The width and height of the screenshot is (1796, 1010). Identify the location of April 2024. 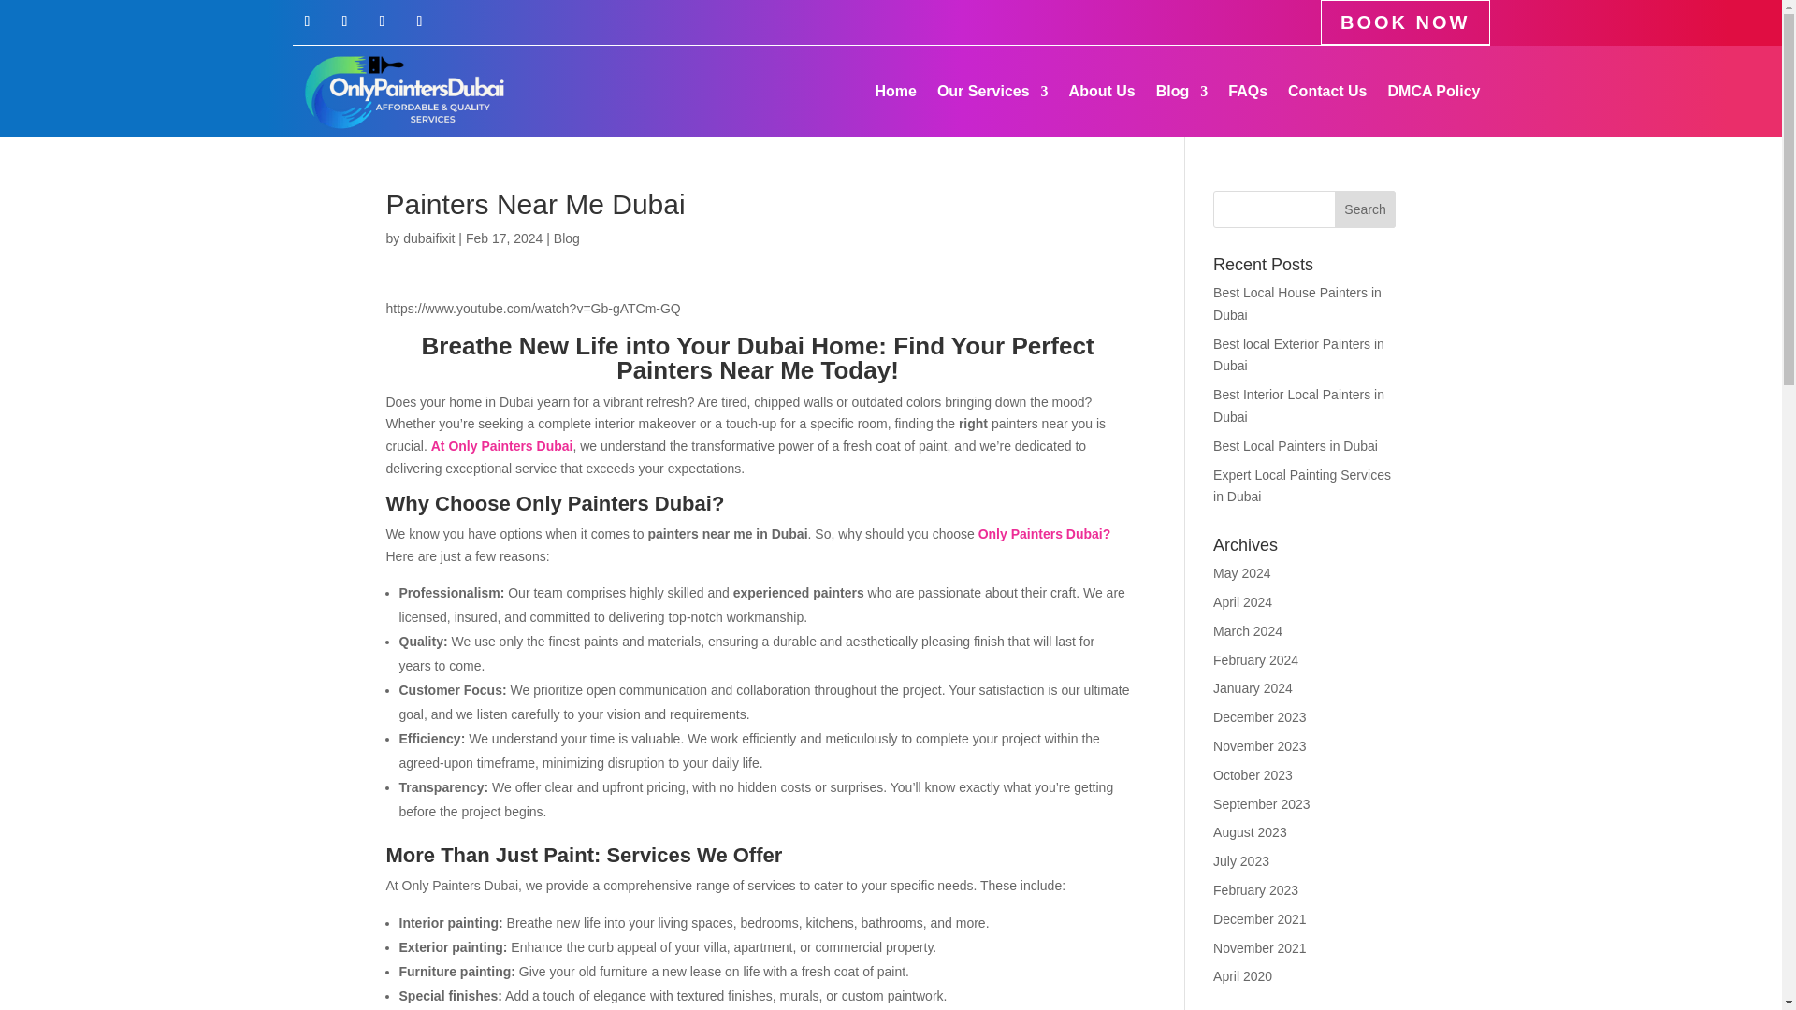
(1242, 602).